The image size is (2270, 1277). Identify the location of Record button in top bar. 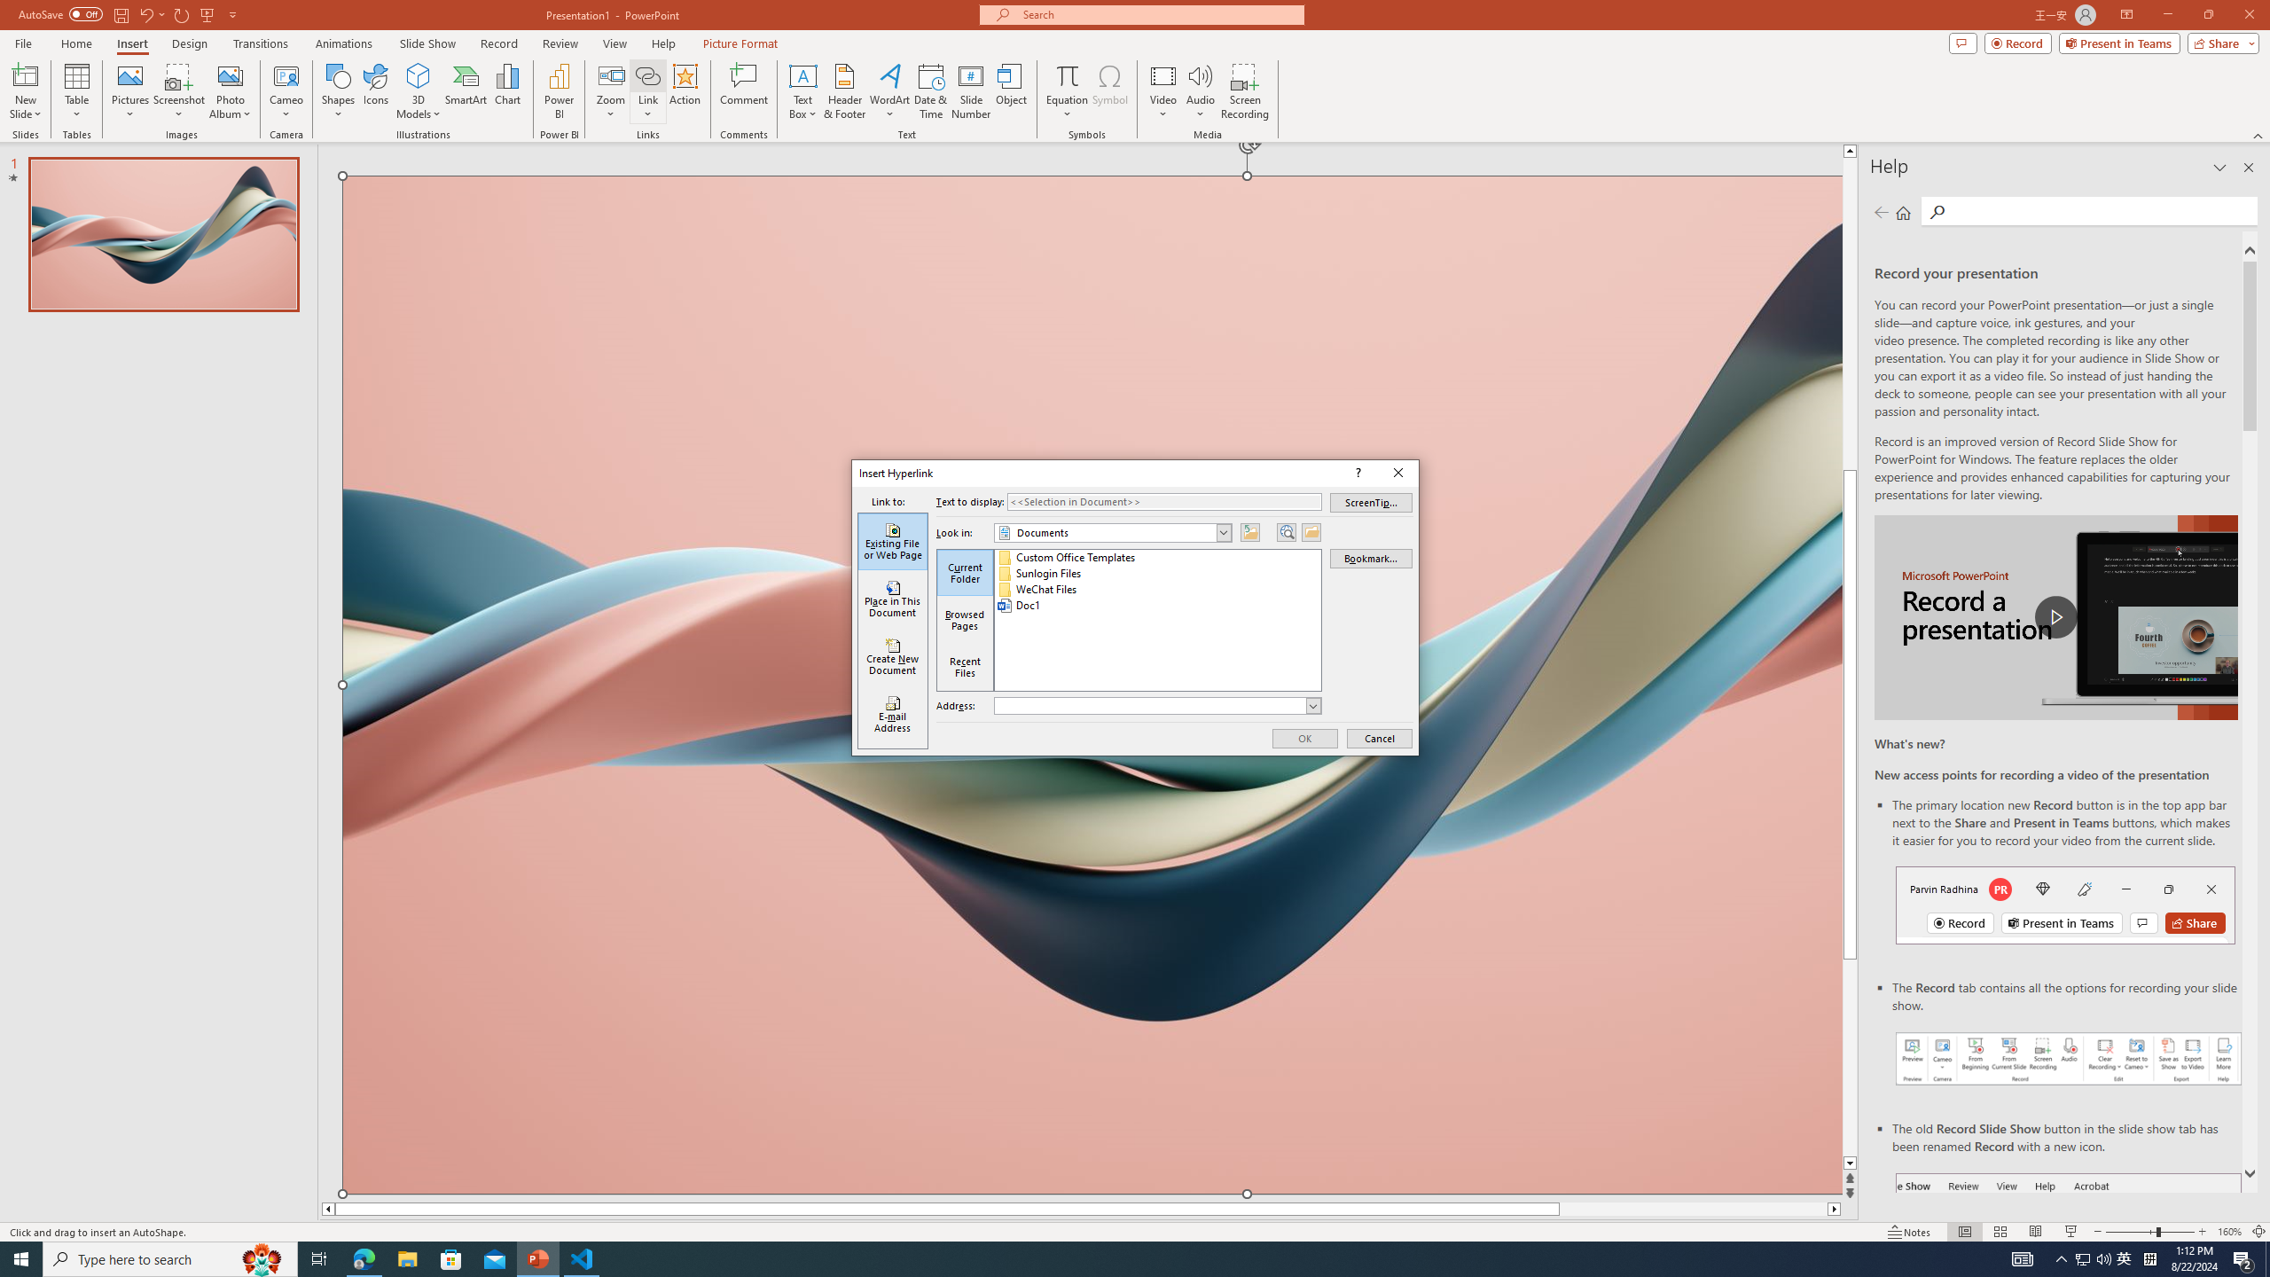
(2065, 905).